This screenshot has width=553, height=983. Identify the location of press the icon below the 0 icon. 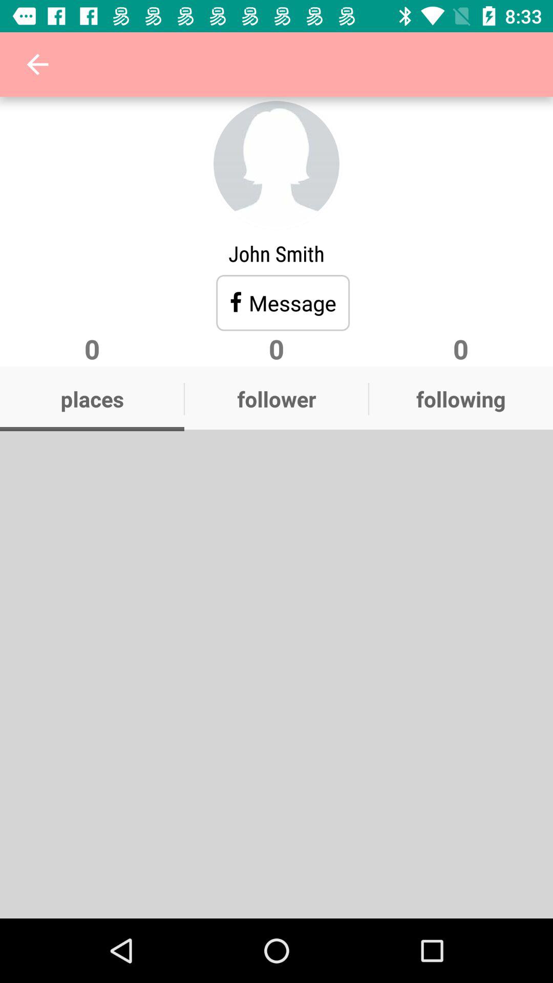
(276, 399).